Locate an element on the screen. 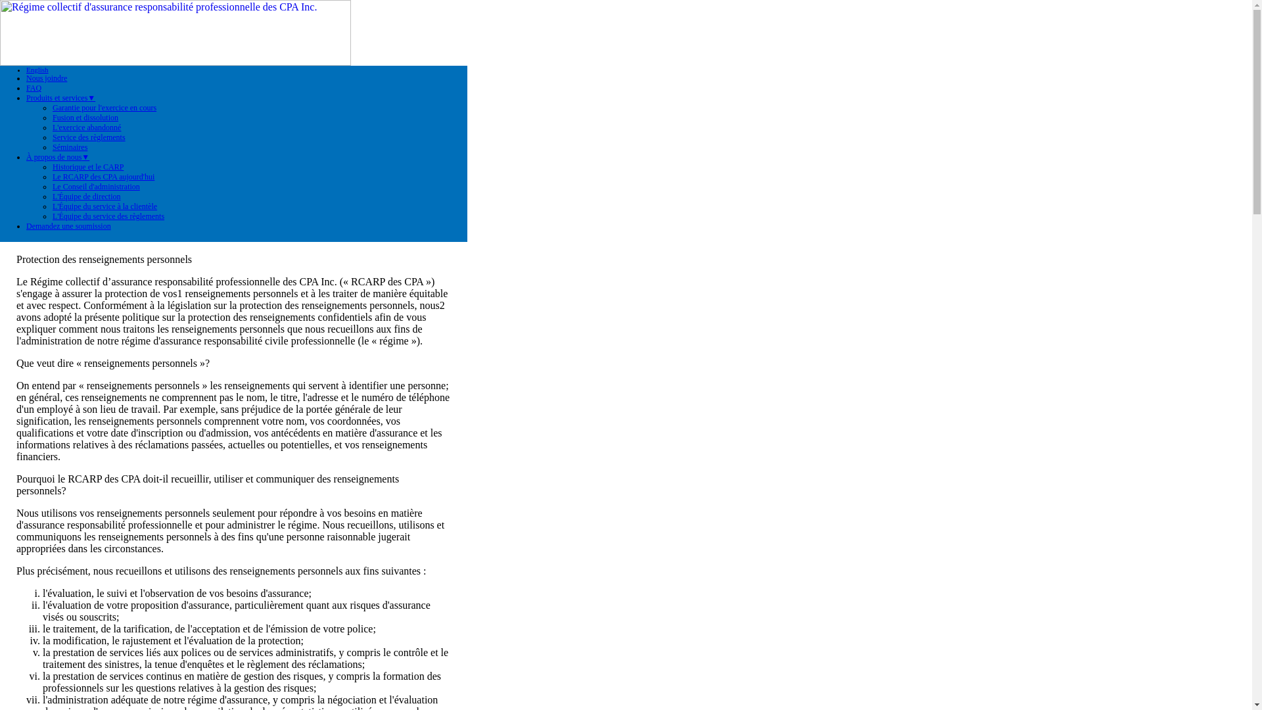 The width and height of the screenshot is (1262, 710). Fusion et dissolution is located at coordinates (85, 118).